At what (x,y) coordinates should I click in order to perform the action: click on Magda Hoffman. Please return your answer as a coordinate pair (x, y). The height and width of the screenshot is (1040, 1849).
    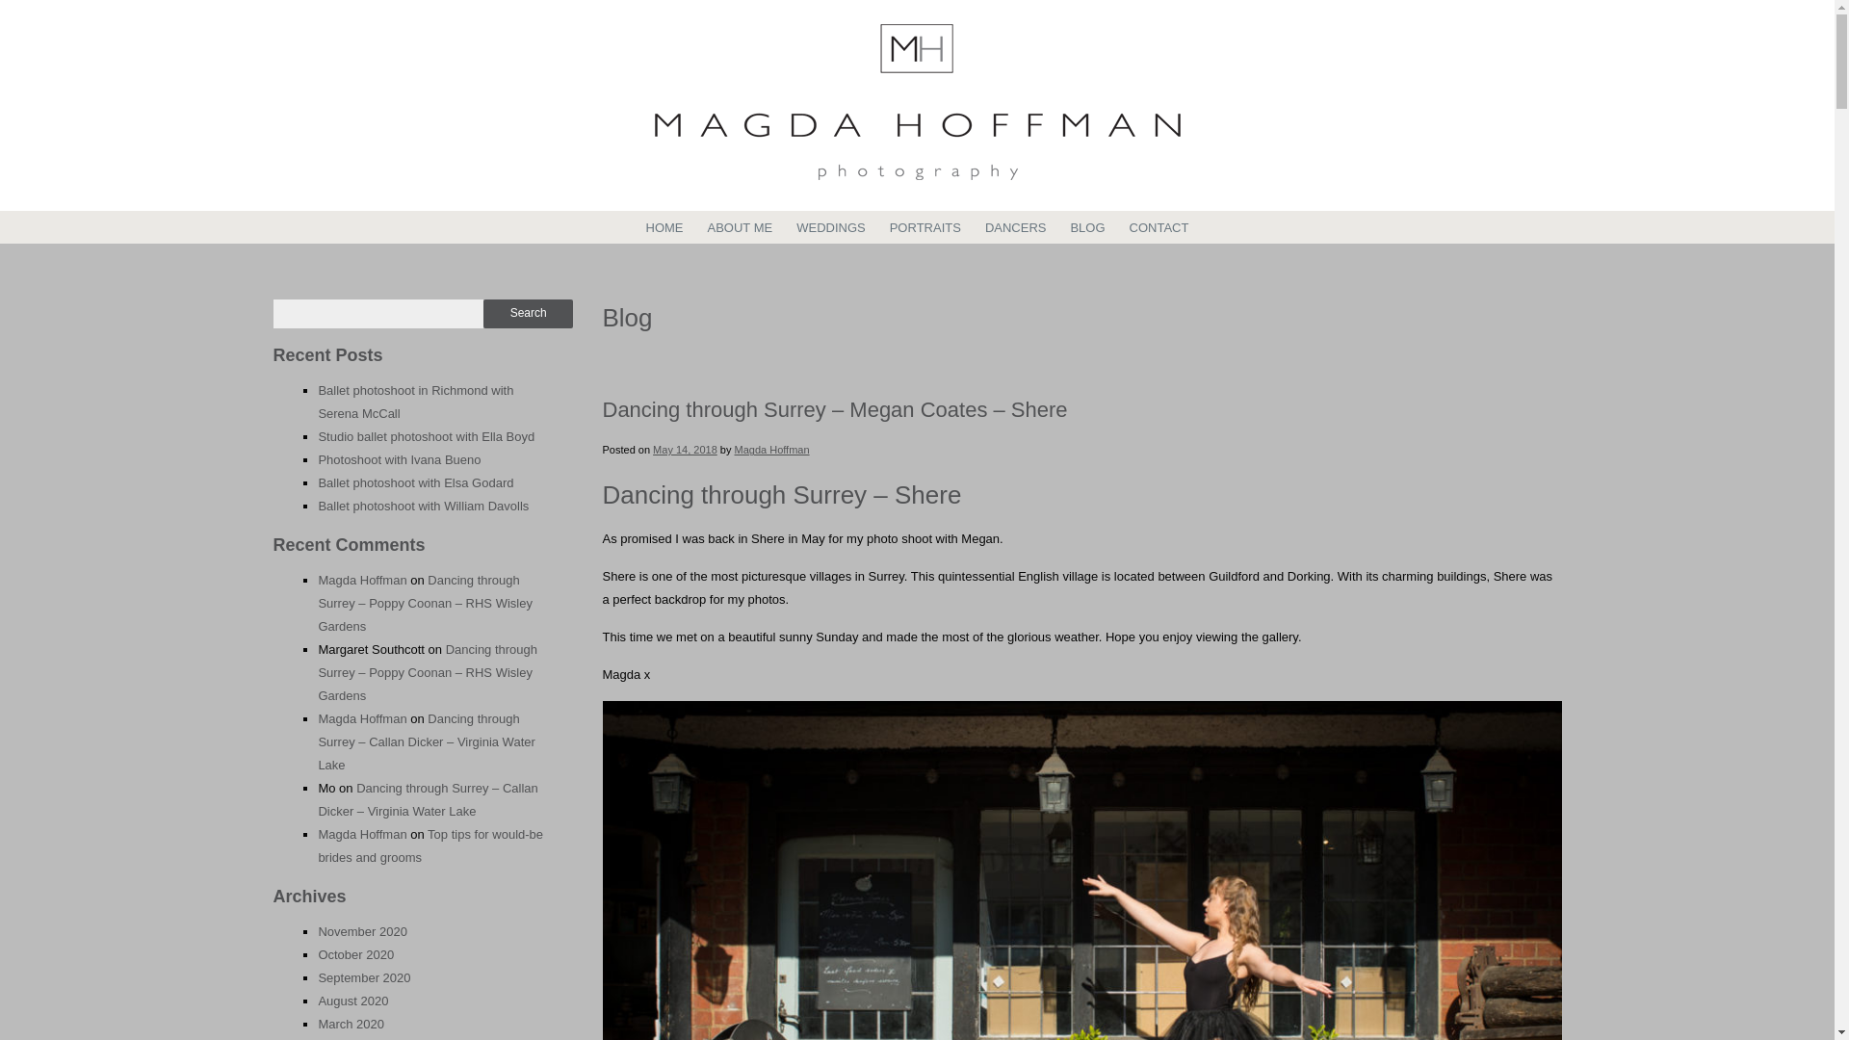
    Looking at the image, I should click on (362, 580).